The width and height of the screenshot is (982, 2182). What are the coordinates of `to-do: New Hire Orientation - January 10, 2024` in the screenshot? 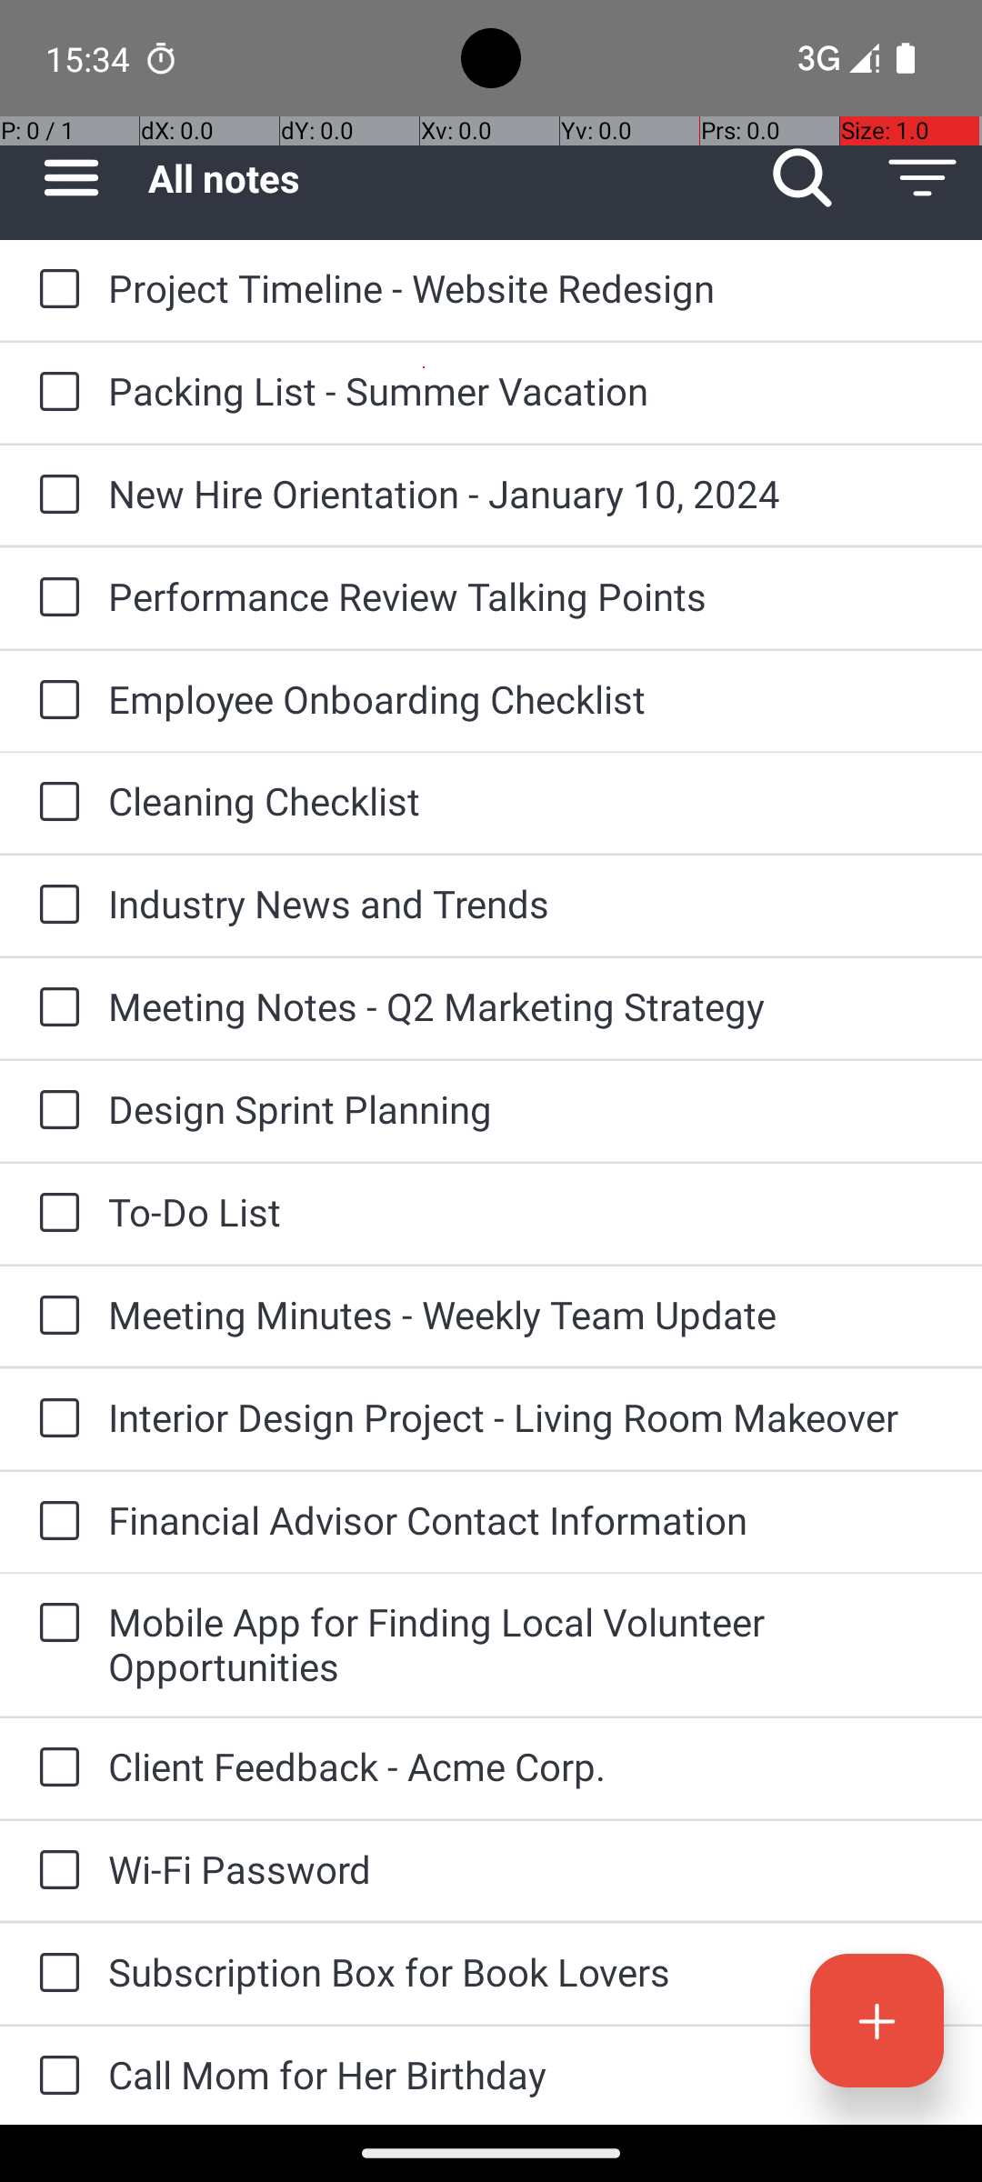 It's located at (55, 495).